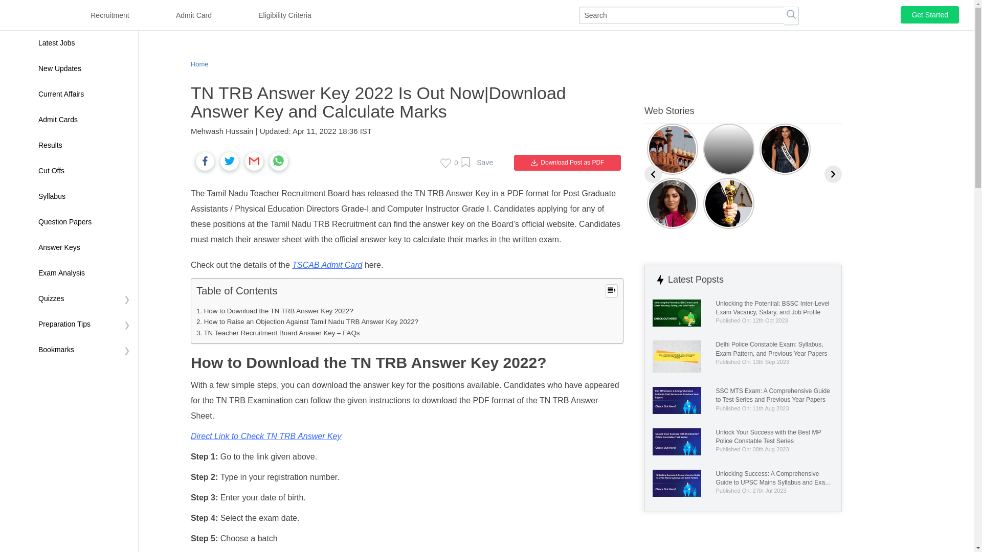 The height and width of the screenshot is (552, 982). What do you see at coordinates (84, 120) in the screenshot?
I see `Admit Cards` at bounding box center [84, 120].